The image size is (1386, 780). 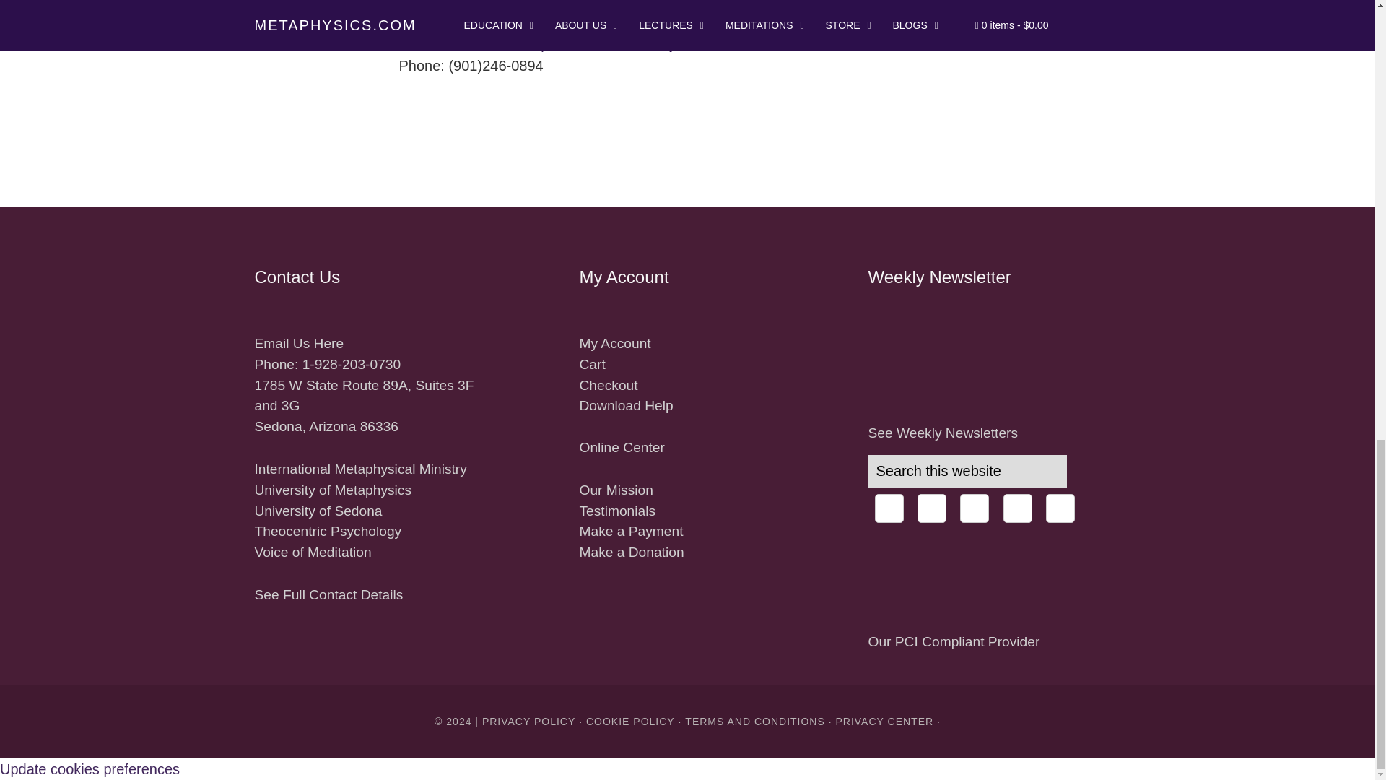 What do you see at coordinates (902, 620) in the screenshot?
I see `DMCA.com Protection Status` at bounding box center [902, 620].